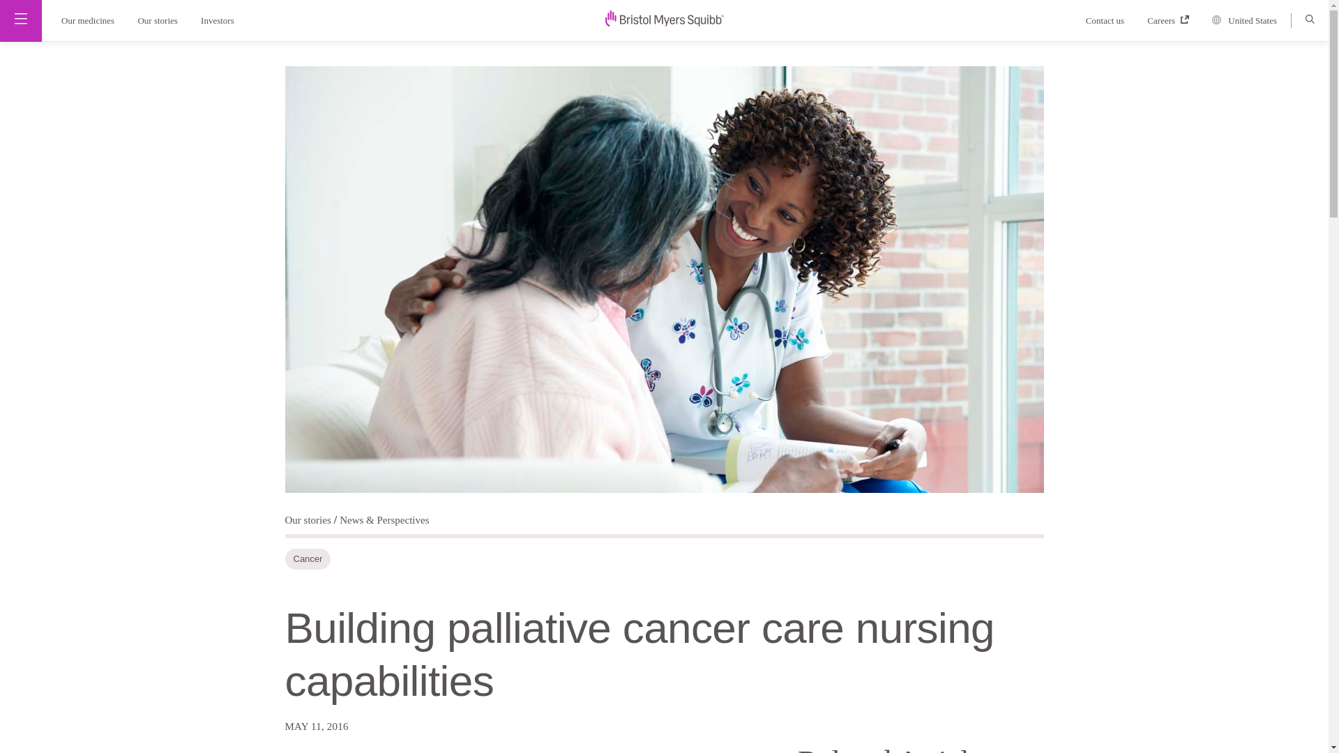 The image size is (1339, 753). Describe the element at coordinates (222, 20) in the screenshot. I see `Investors` at that location.